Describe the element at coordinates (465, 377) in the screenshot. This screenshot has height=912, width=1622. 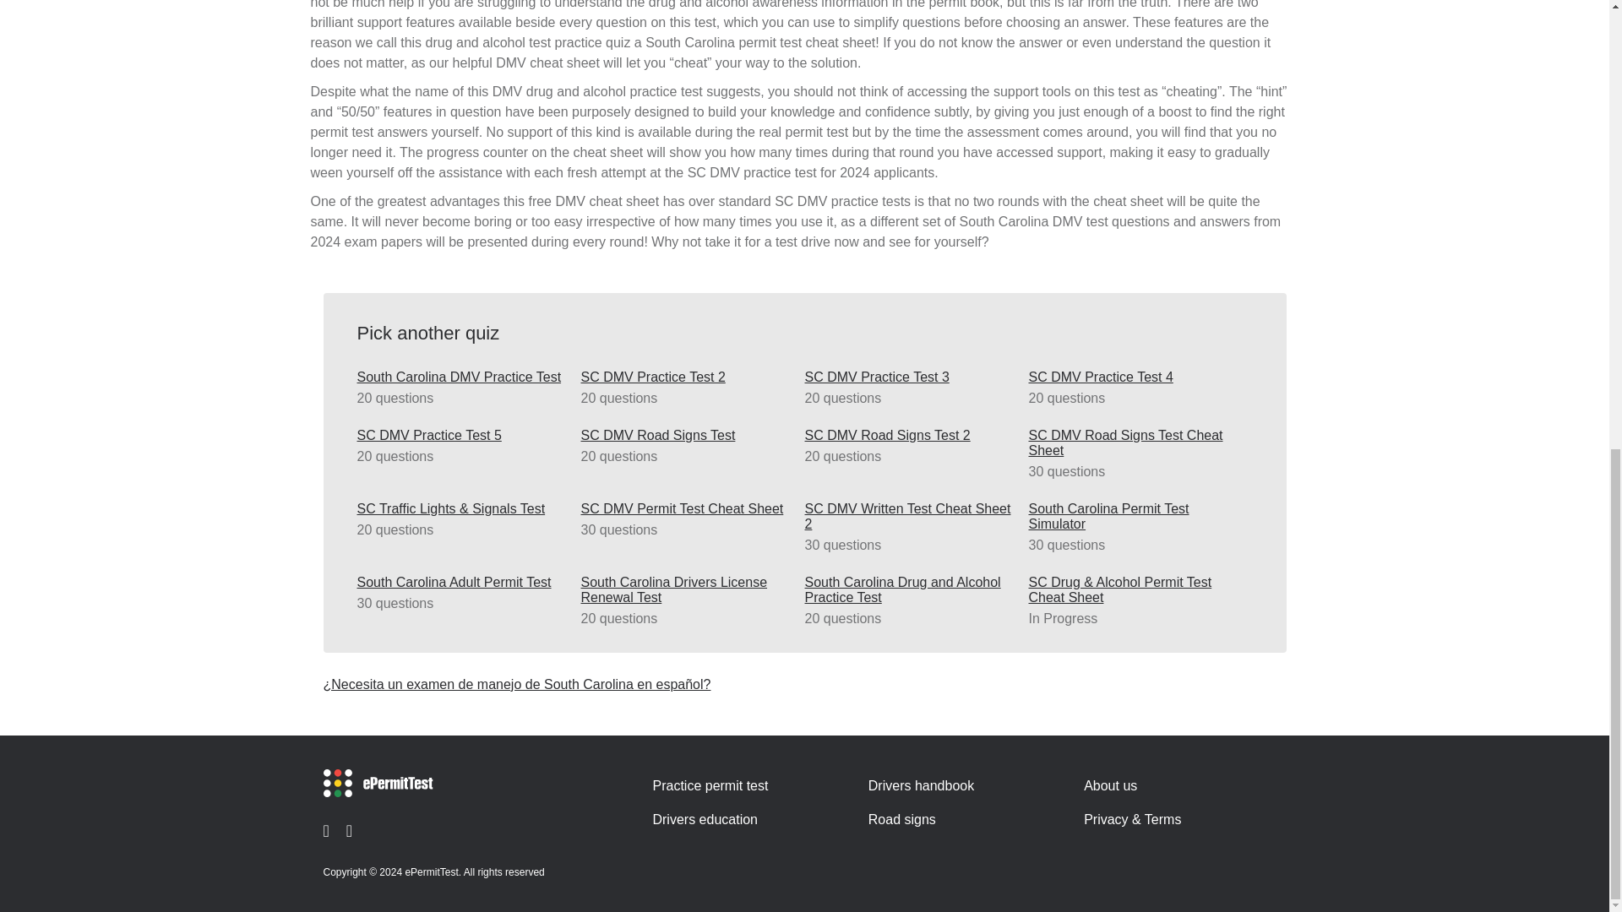
I see `South Carolina DMV Practice Test` at that location.